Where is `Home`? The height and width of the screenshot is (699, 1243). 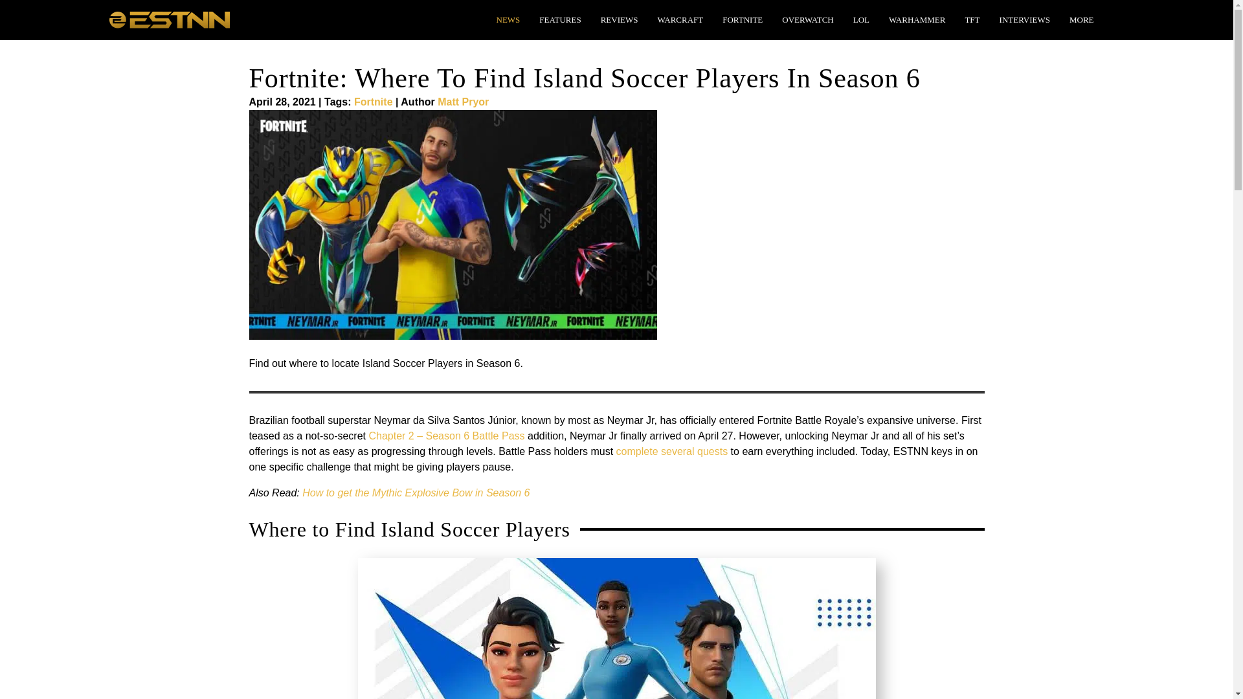
Home is located at coordinates (168, 18).